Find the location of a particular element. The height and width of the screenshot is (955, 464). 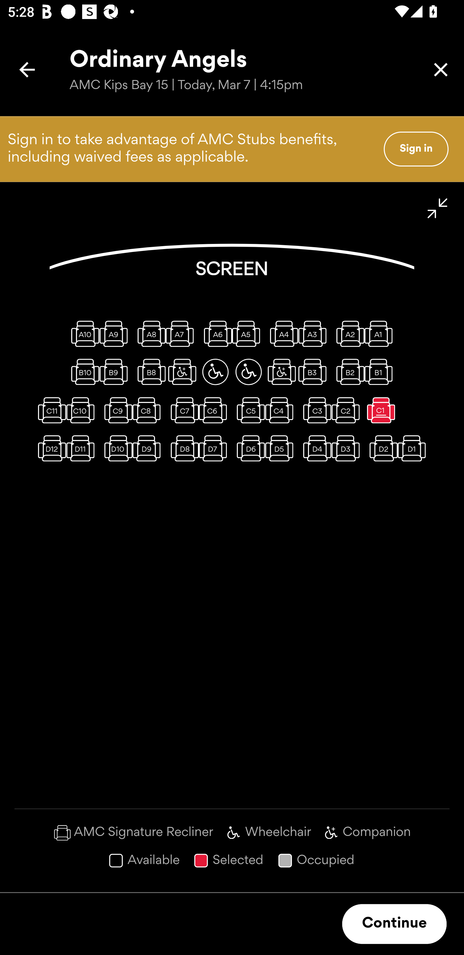

B3, Regular seat, available is located at coordinates (315, 372).